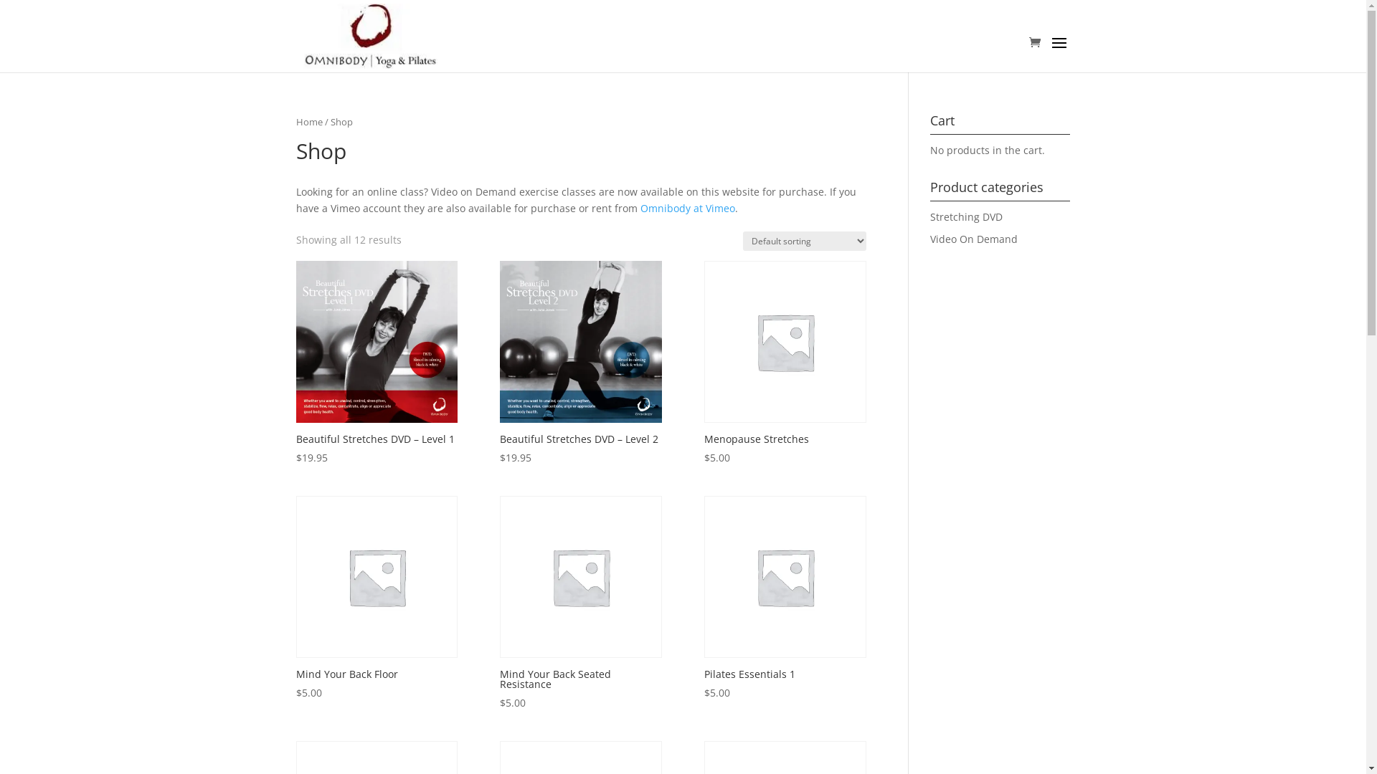 This screenshot has height=774, width=1377. I want to click on Home, so click(308, 122).